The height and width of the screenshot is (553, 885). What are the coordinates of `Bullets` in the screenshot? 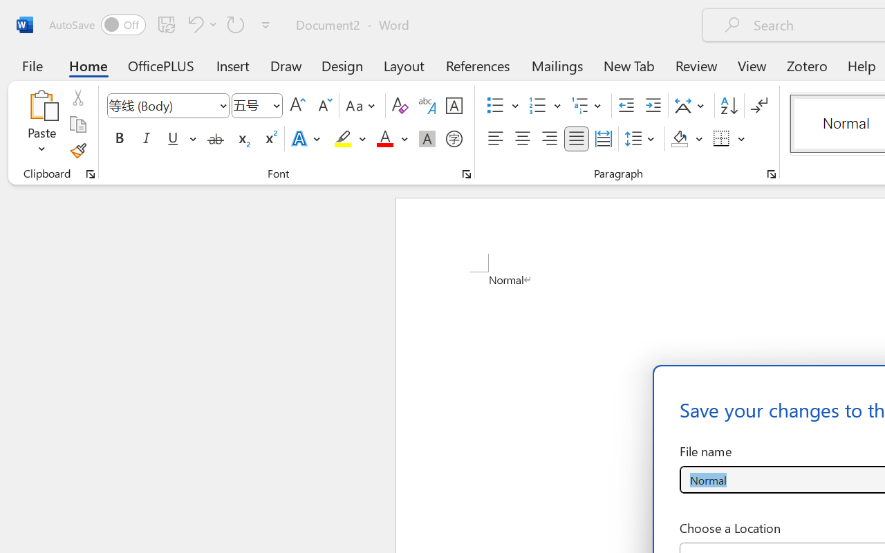 It's located at (503, 106).